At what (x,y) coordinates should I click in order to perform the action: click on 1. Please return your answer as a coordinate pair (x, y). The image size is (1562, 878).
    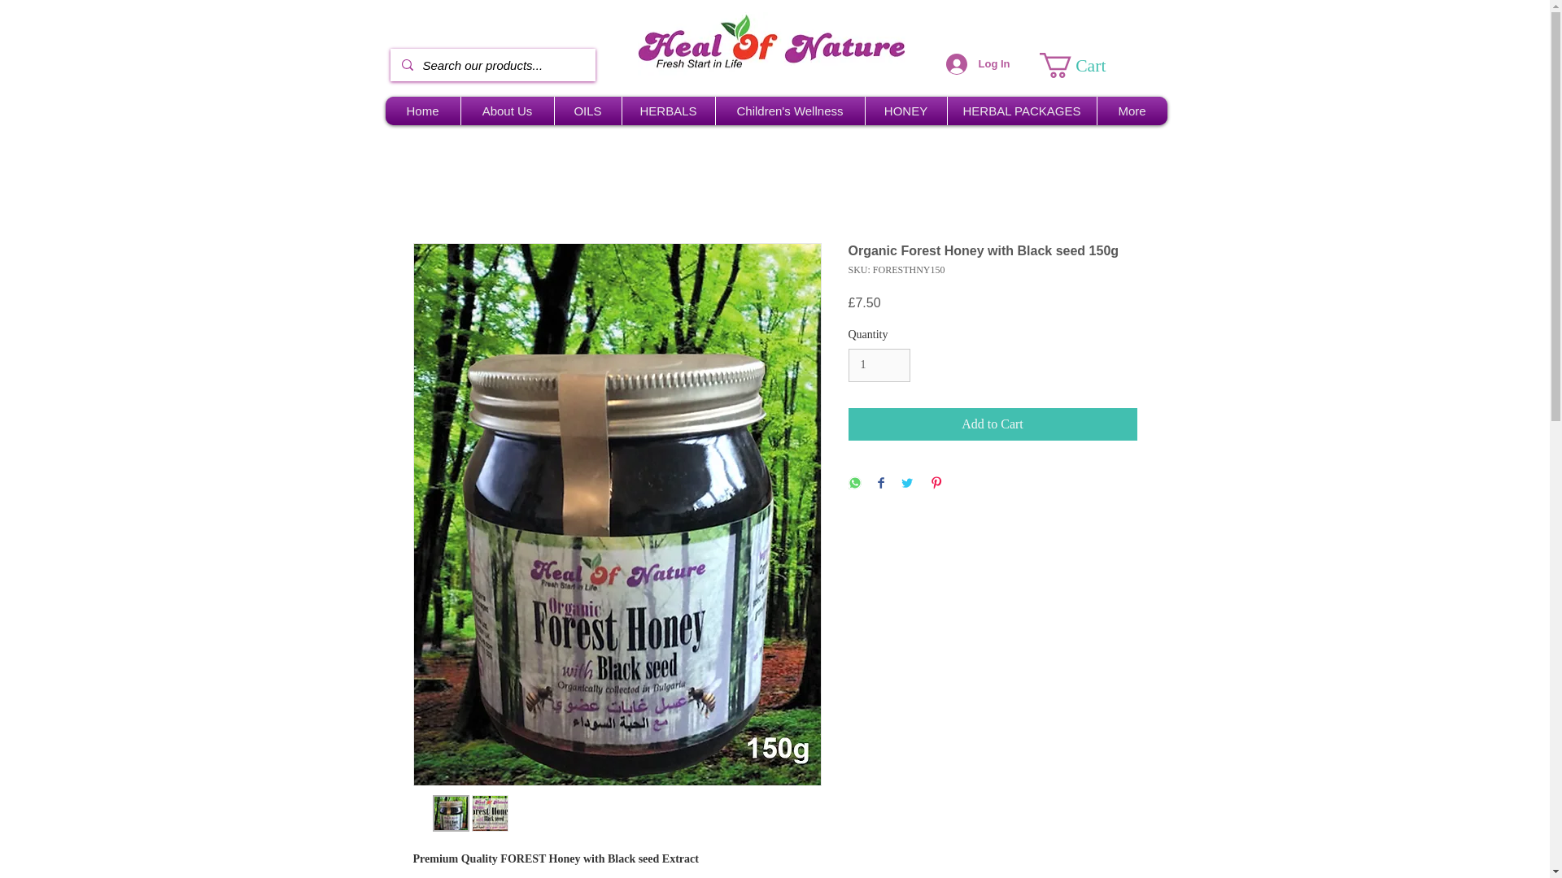
    Looking at the image, I should click on (879, 364).